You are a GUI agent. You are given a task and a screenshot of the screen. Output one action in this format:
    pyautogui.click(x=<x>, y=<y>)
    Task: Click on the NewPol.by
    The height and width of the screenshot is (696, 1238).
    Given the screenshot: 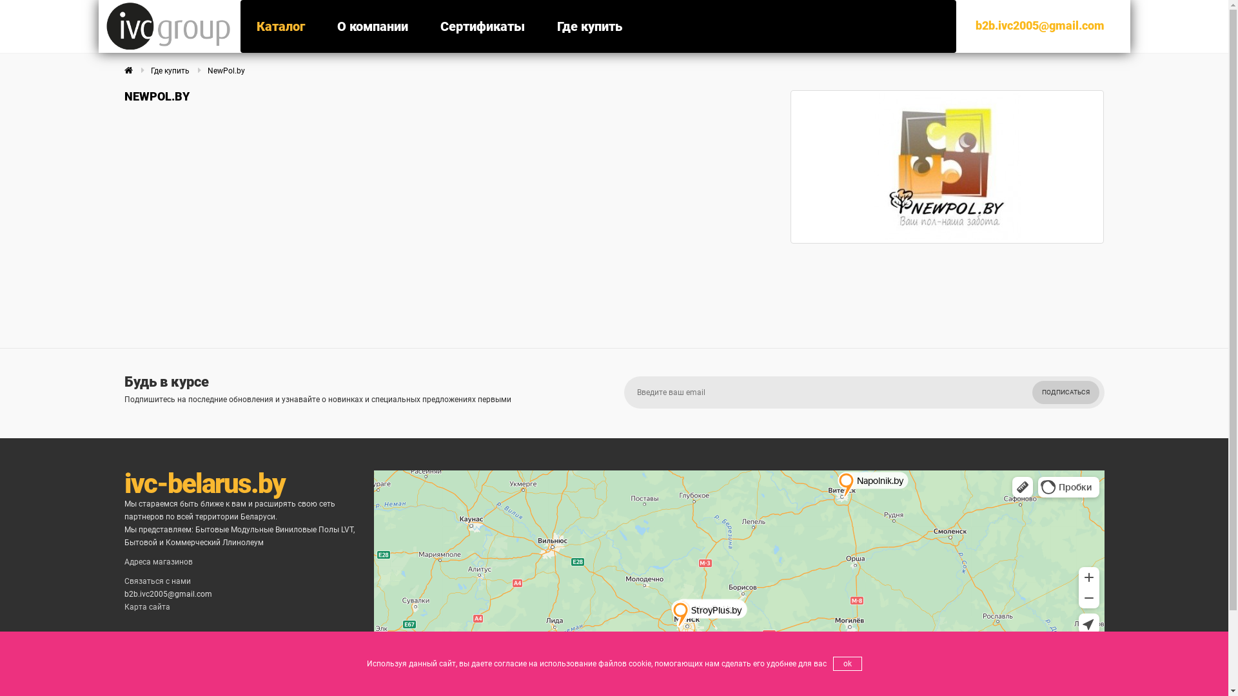 What is the action you would take?
    pyautogui.click(x=947, y=167)
    